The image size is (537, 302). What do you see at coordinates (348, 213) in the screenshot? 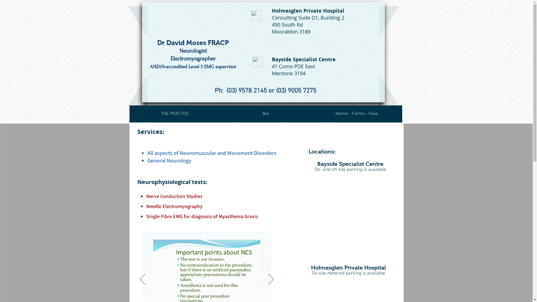
I see `Google Maps` at bounding box center [348, 213].